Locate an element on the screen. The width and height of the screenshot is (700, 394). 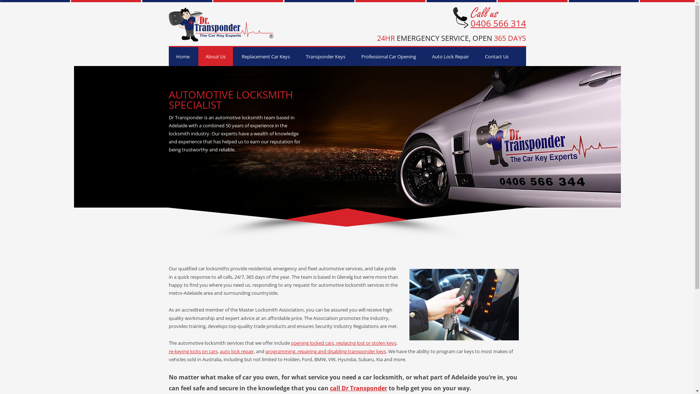
About Us is located at coordinates (216, 57).